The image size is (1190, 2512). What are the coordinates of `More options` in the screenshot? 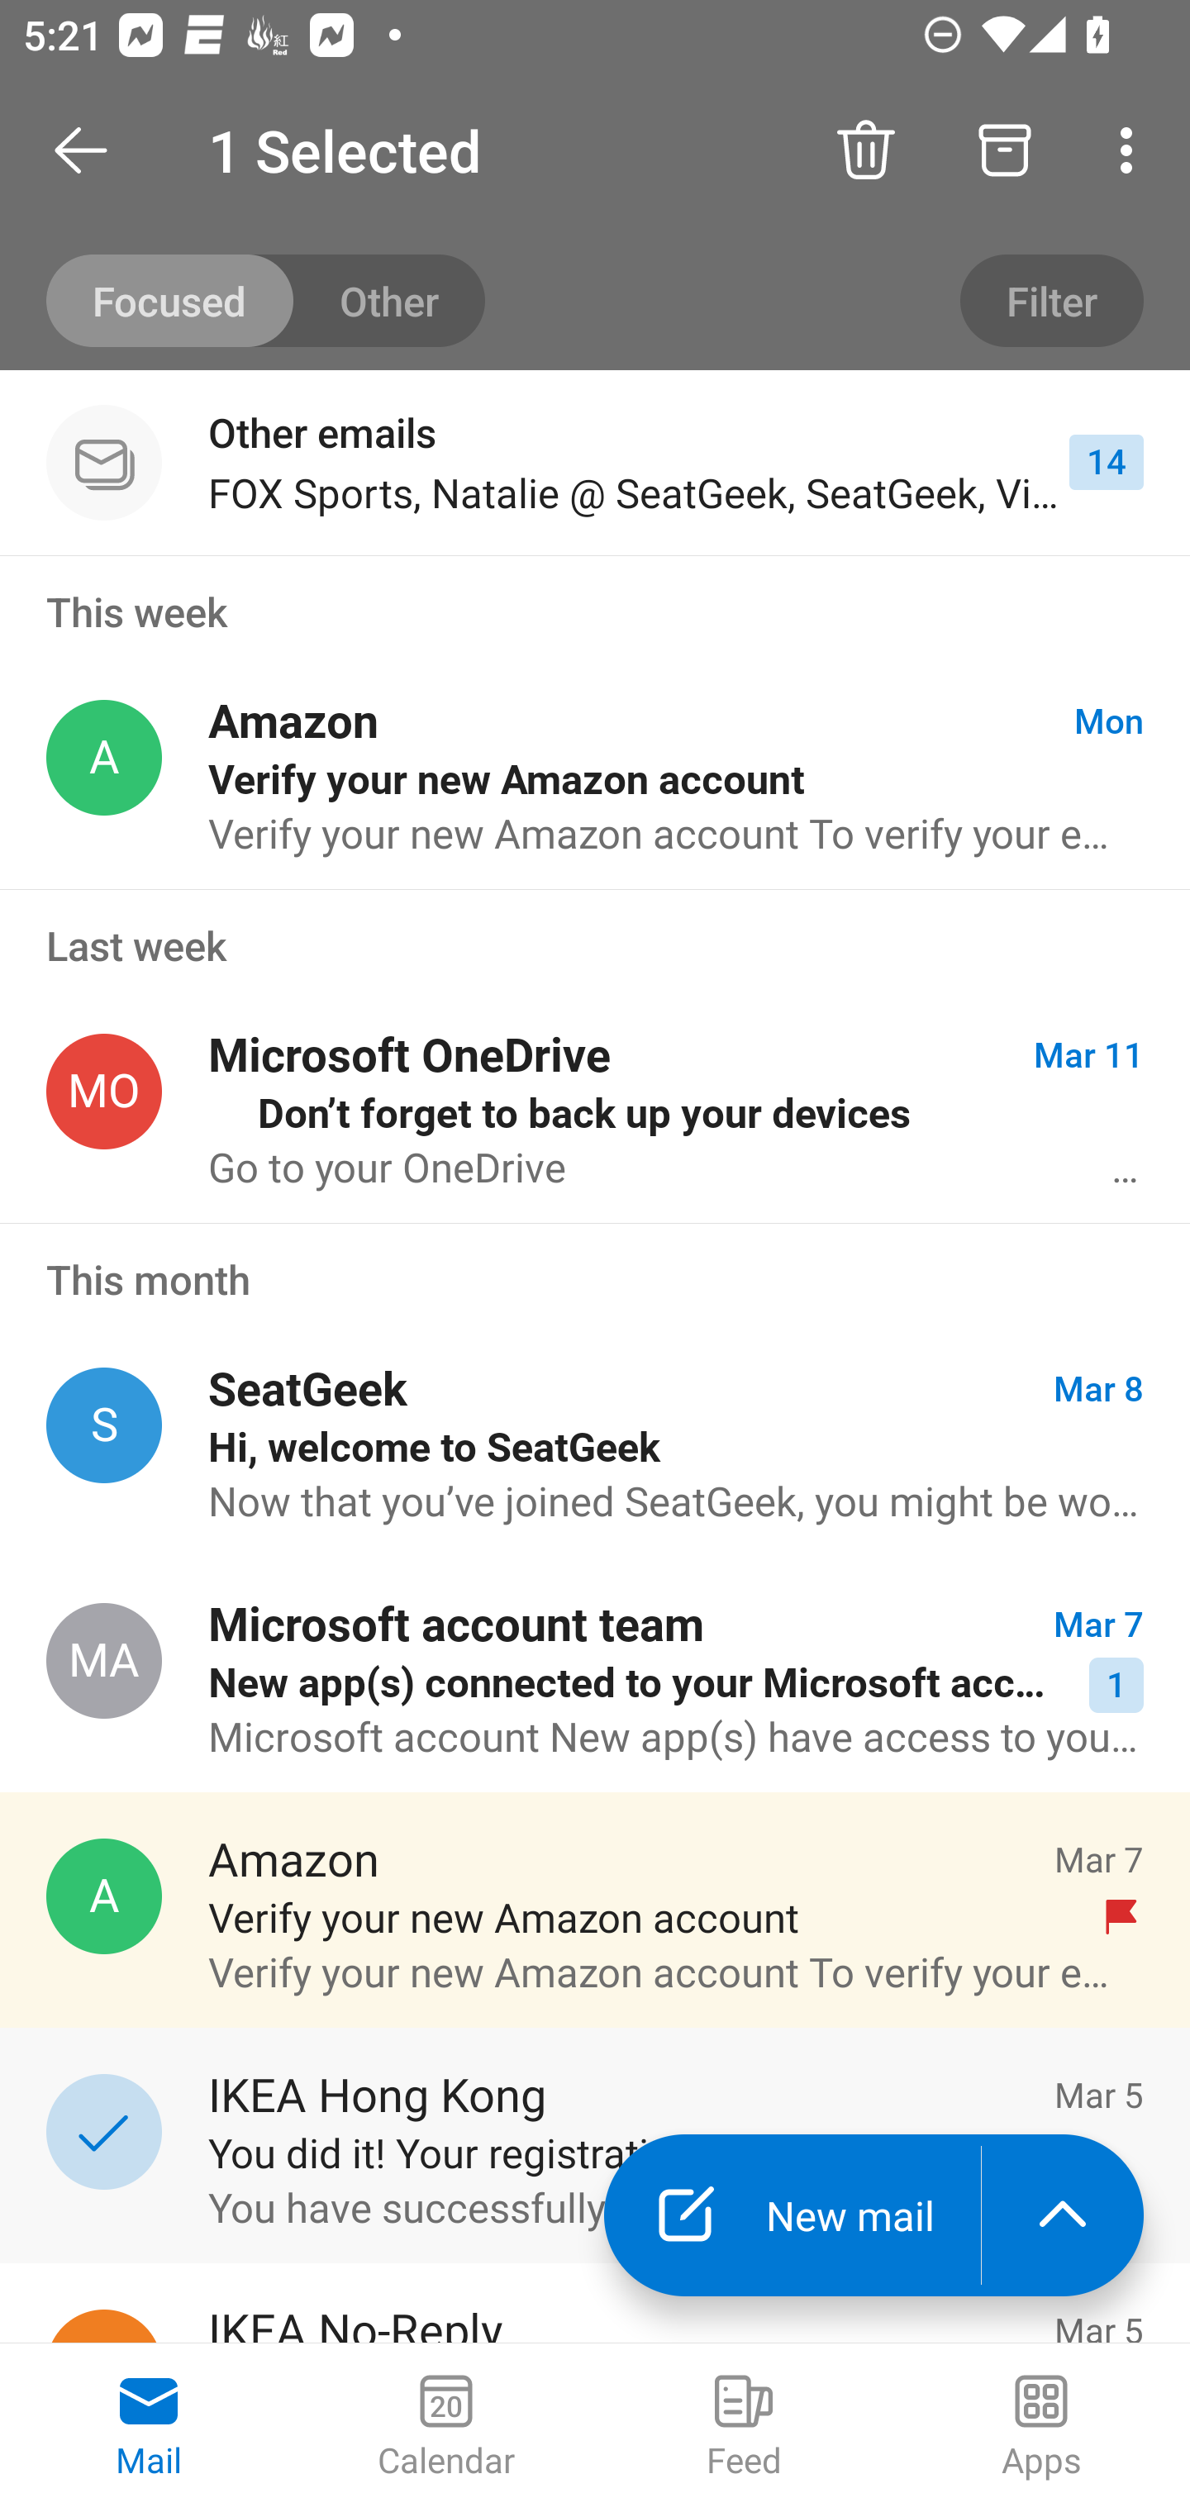 It's located at (1132, 150).